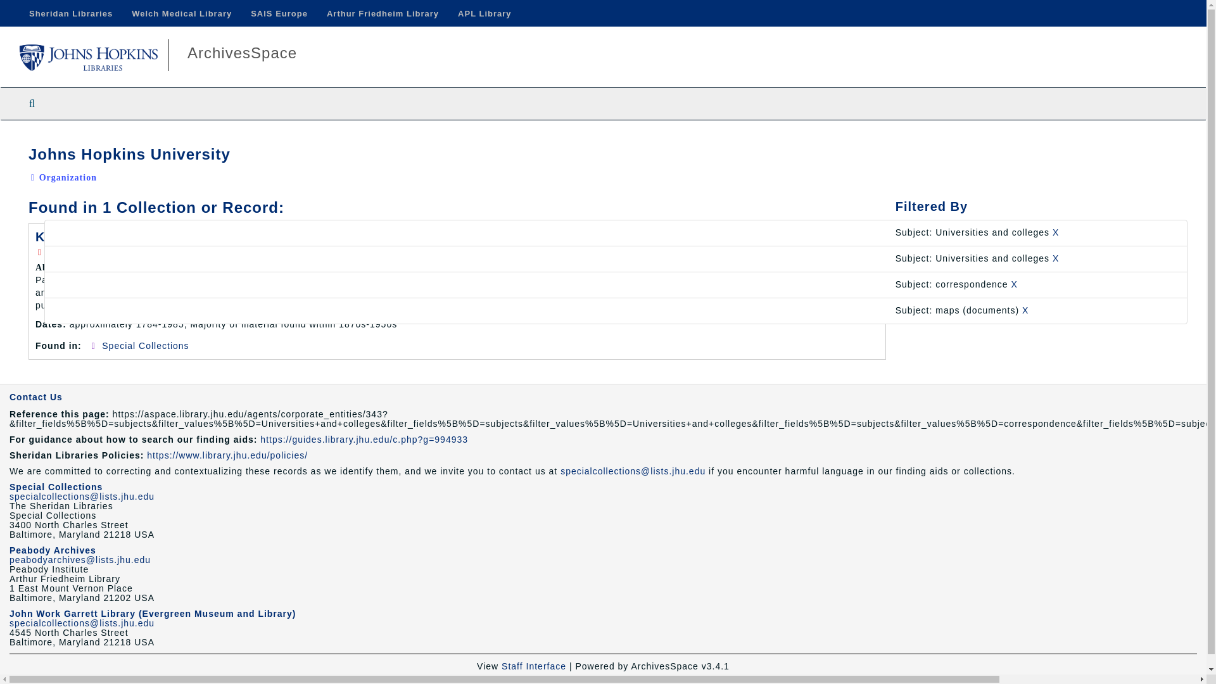 This screenshot has height=684, width=1216. Describe the element at coordinates (145, 346) in the screenshot. I see `Special Collections` at that location.